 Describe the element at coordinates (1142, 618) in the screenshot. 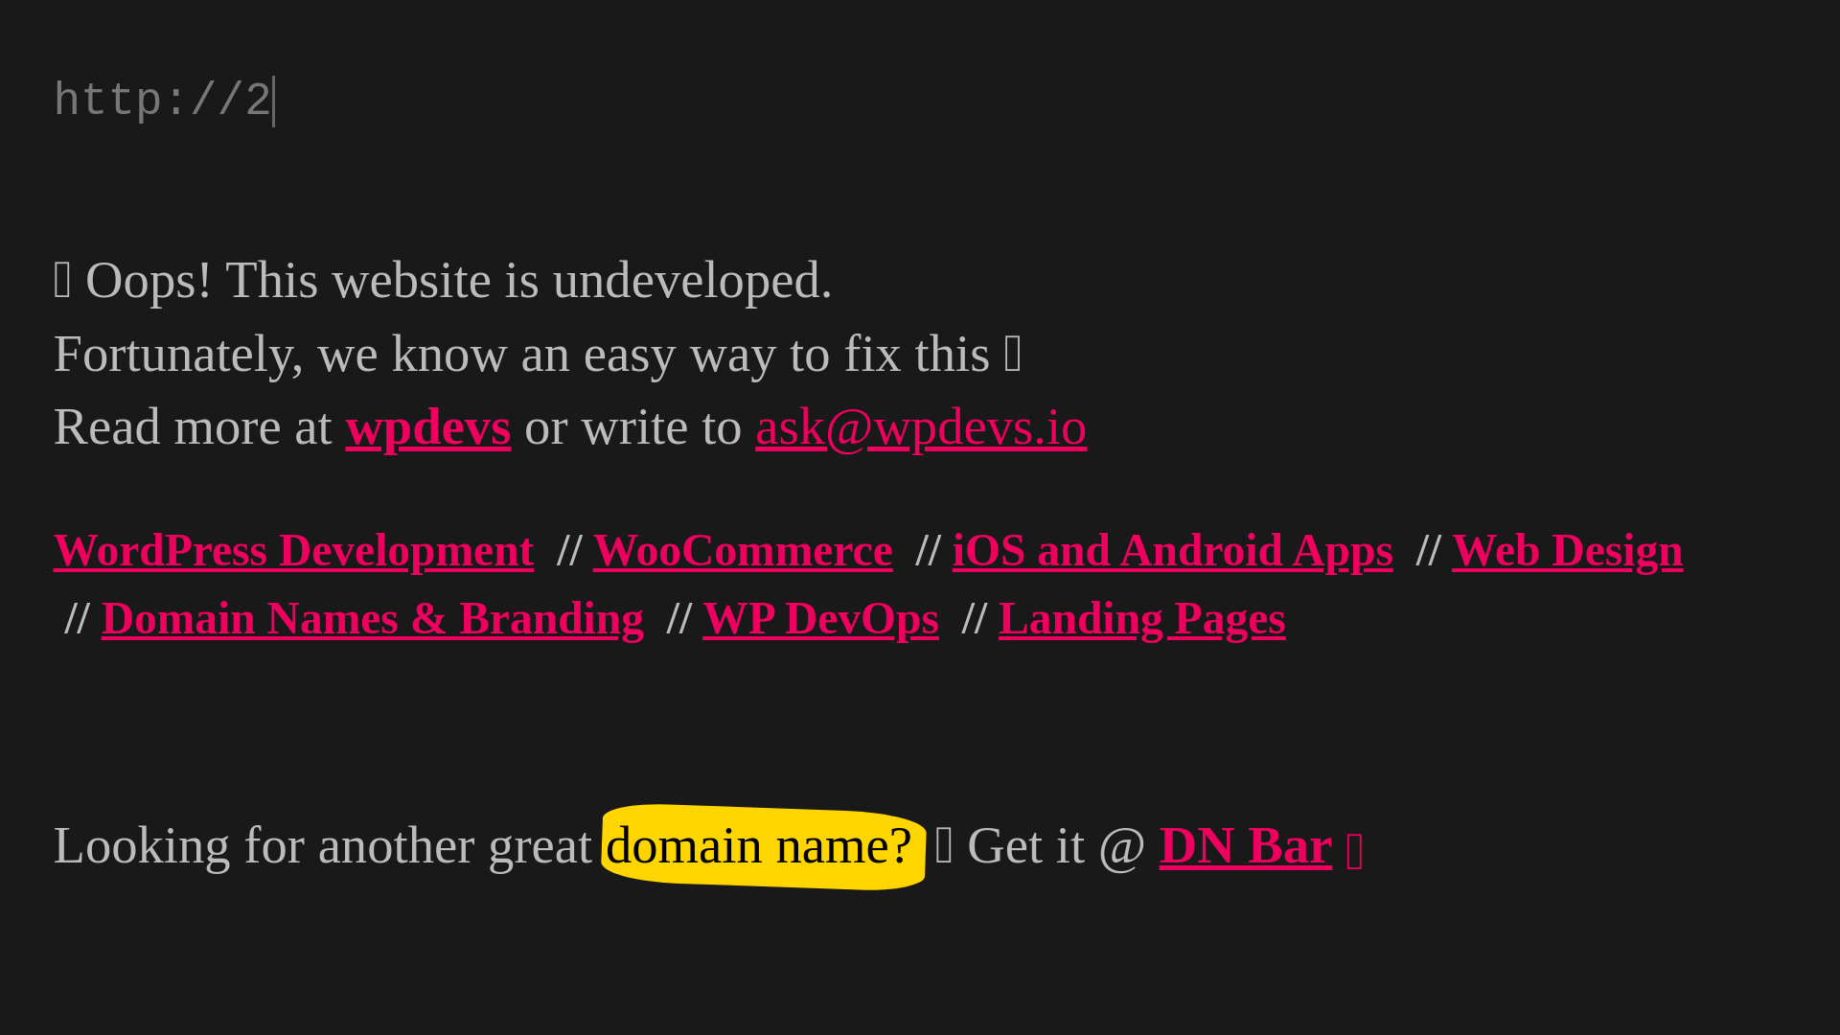

I see `Landing Pages` at that location.